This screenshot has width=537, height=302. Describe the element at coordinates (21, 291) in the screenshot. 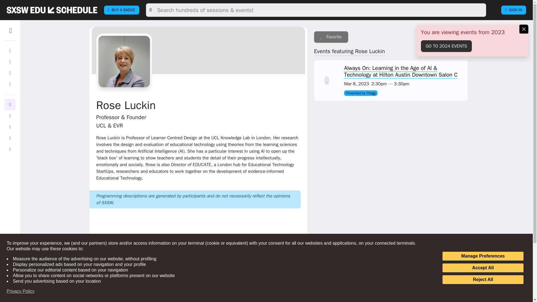

I see `Privacy Policy` at that location.